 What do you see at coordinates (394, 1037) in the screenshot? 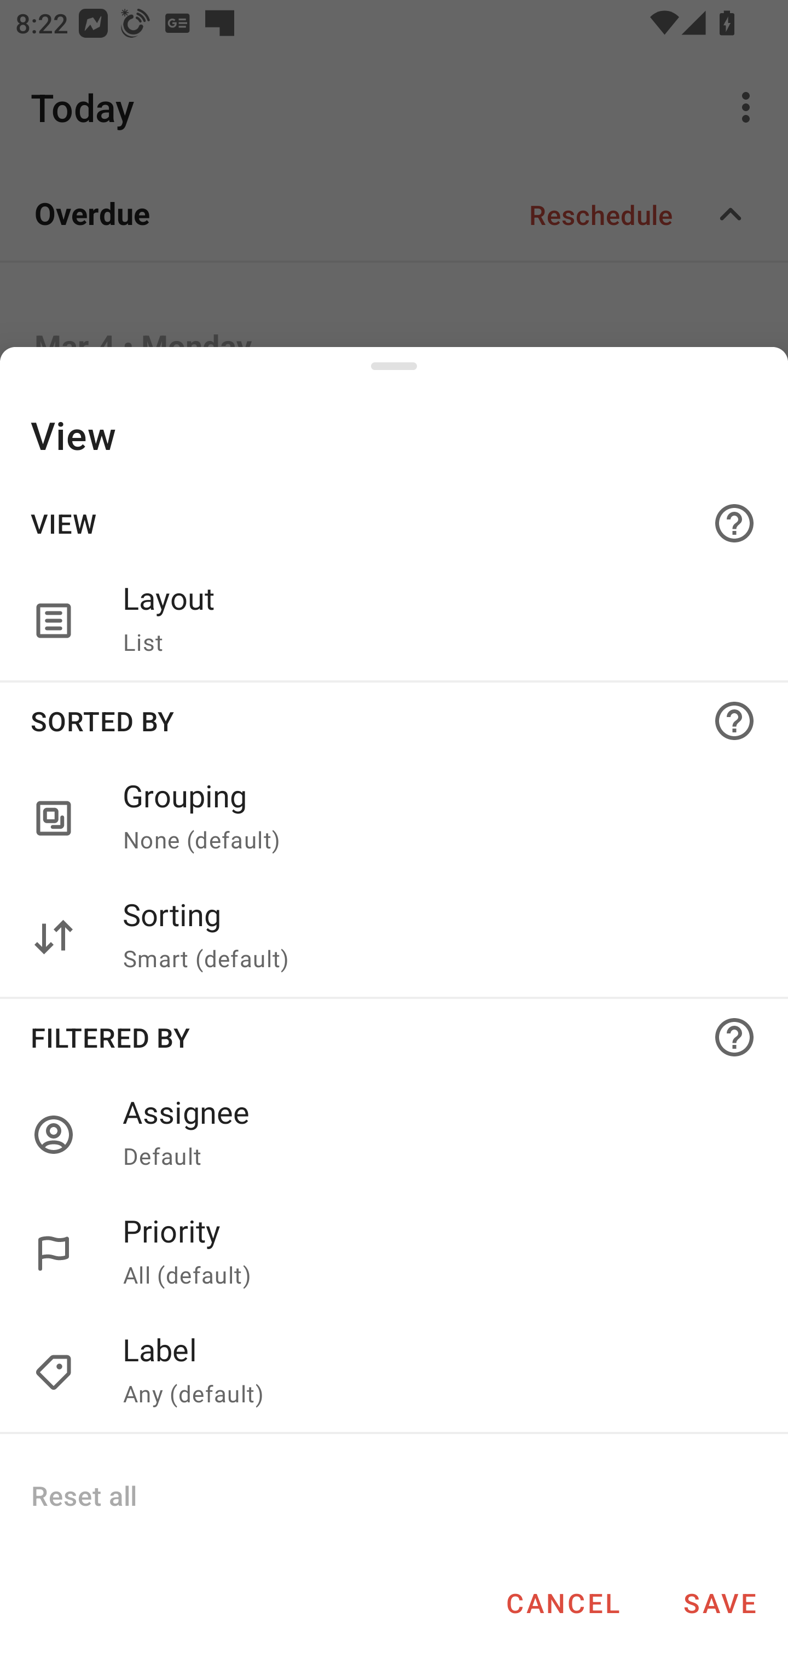
I see `FILTERED BY` at bounding box center [394, 1037].